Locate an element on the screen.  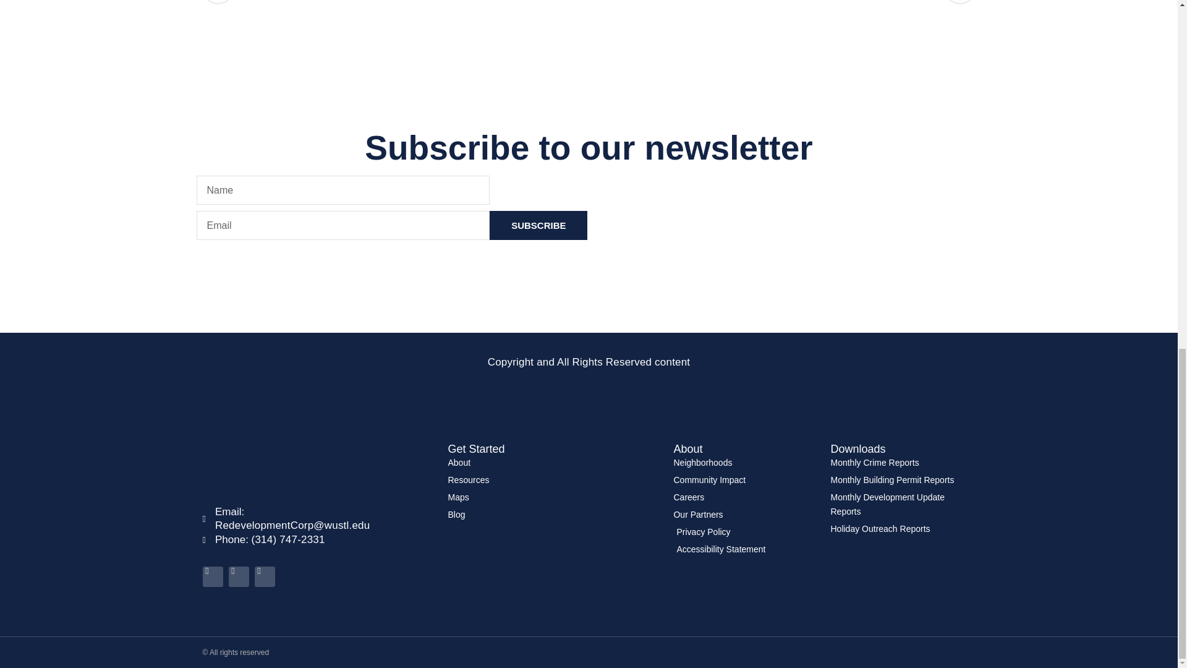
Slash is located at coordinates (745, 480).